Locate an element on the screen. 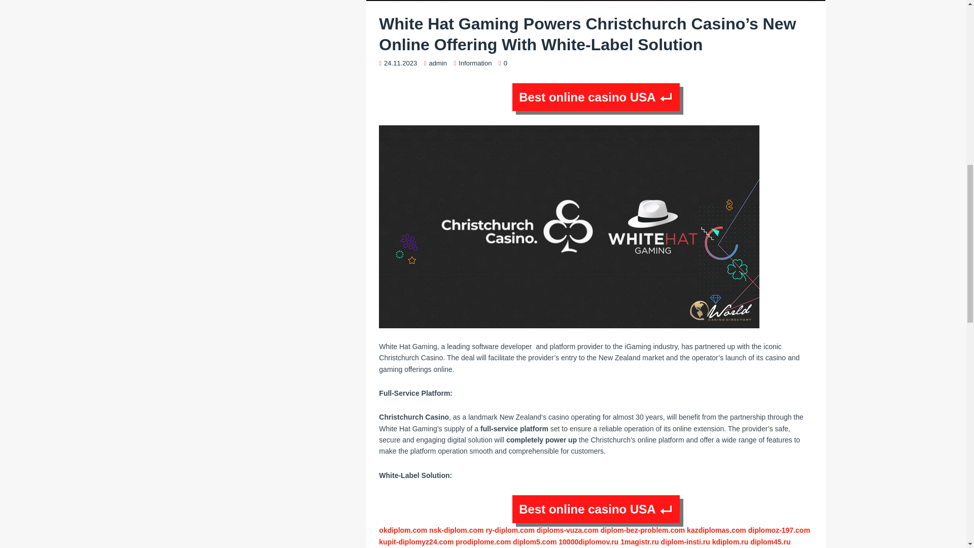 This screenshot has width=974, height=548. nsk-diplom.com is located at coordinates (456, 530).